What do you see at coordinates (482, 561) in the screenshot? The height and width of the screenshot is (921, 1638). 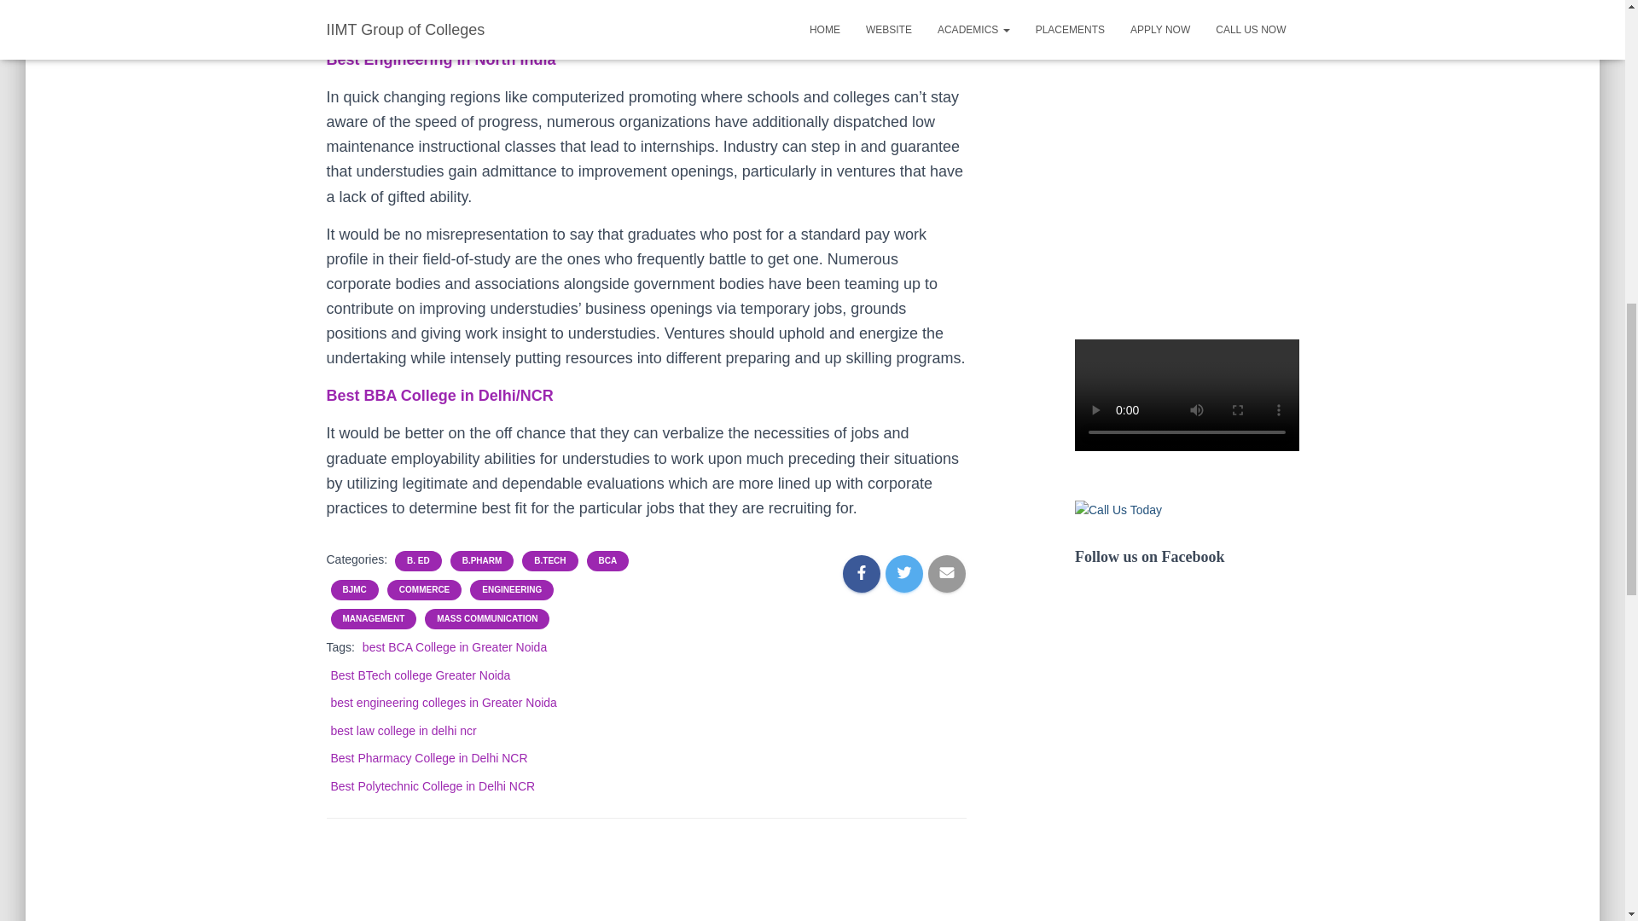 I see `B.PHARM` at bounding box center [482, 561].